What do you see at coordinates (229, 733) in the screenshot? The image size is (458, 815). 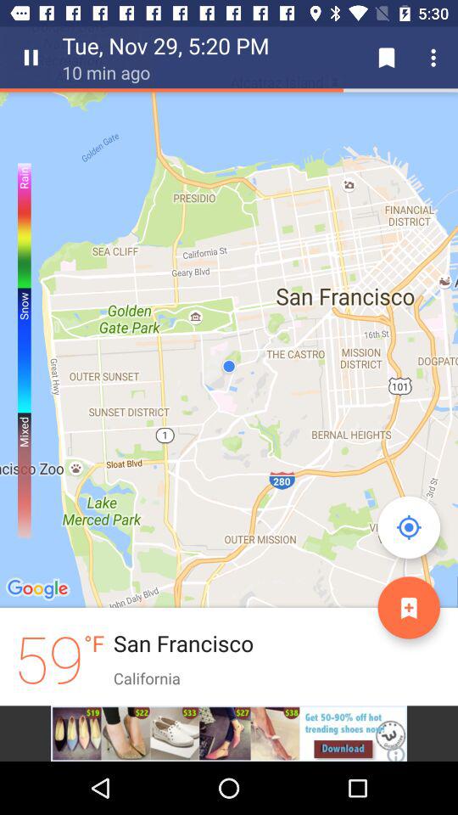 I see `open advertisement` at bounding box center [229, 733].